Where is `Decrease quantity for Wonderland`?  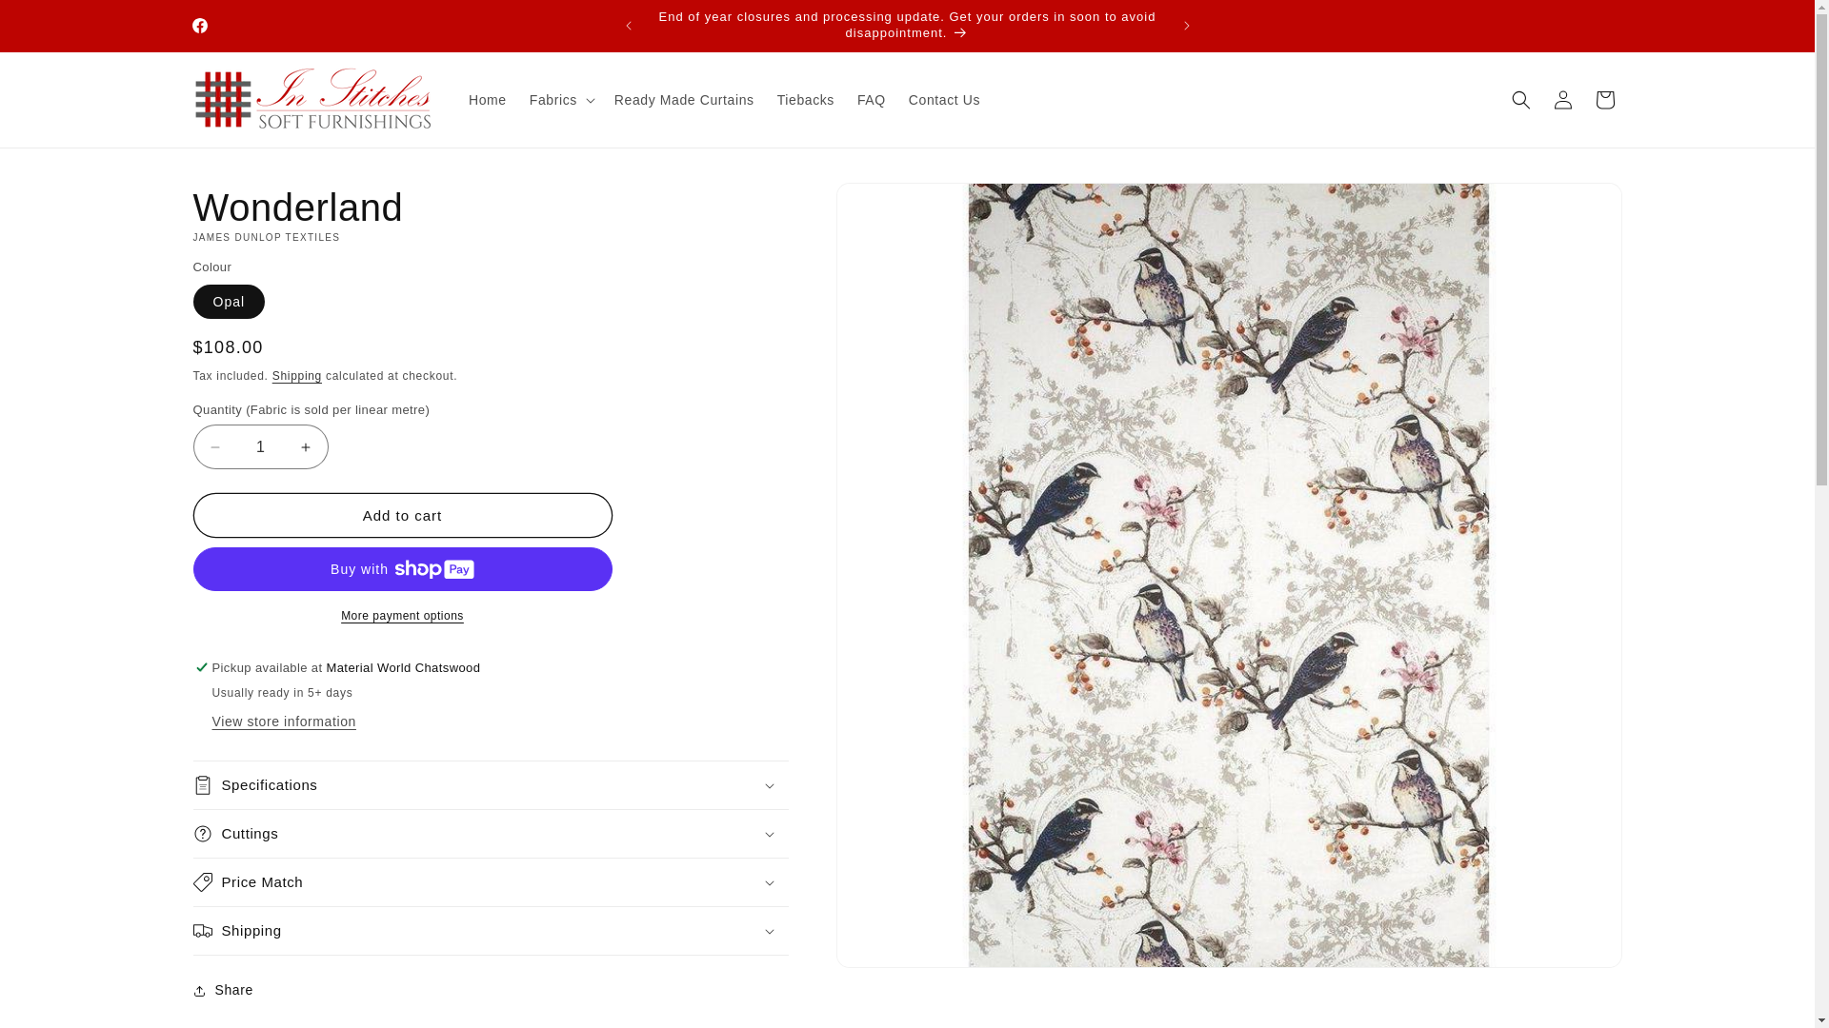 Decrease quantity for Wonderland is located at coordinates (215, 447).